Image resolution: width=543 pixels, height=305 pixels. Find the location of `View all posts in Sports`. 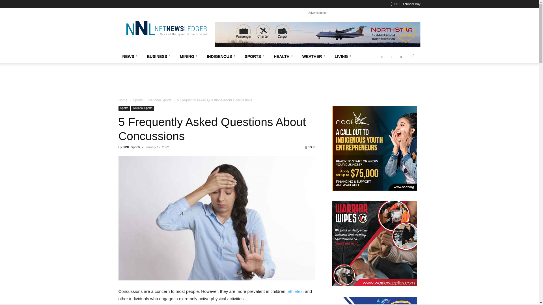

View all posts in Sports is located at coordinates (138, 100).